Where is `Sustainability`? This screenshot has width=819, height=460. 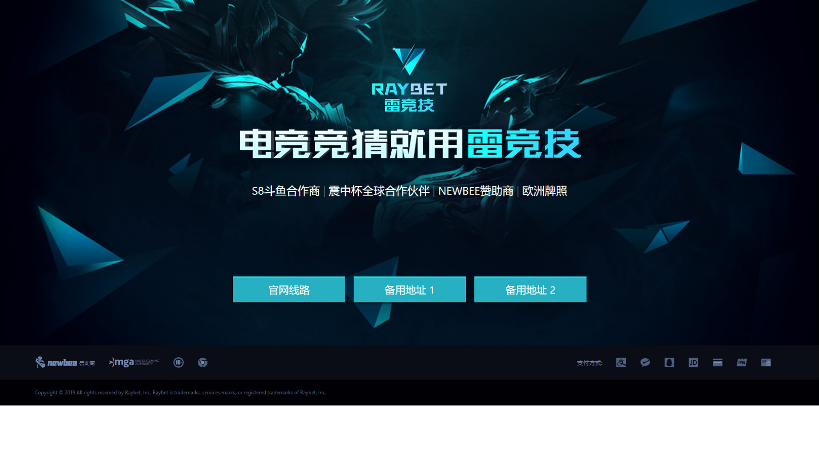
Sustainability is located at coordinates (405, 37).